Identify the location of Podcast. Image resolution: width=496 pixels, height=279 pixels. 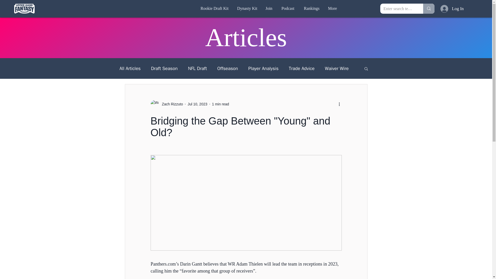
(288, 8).